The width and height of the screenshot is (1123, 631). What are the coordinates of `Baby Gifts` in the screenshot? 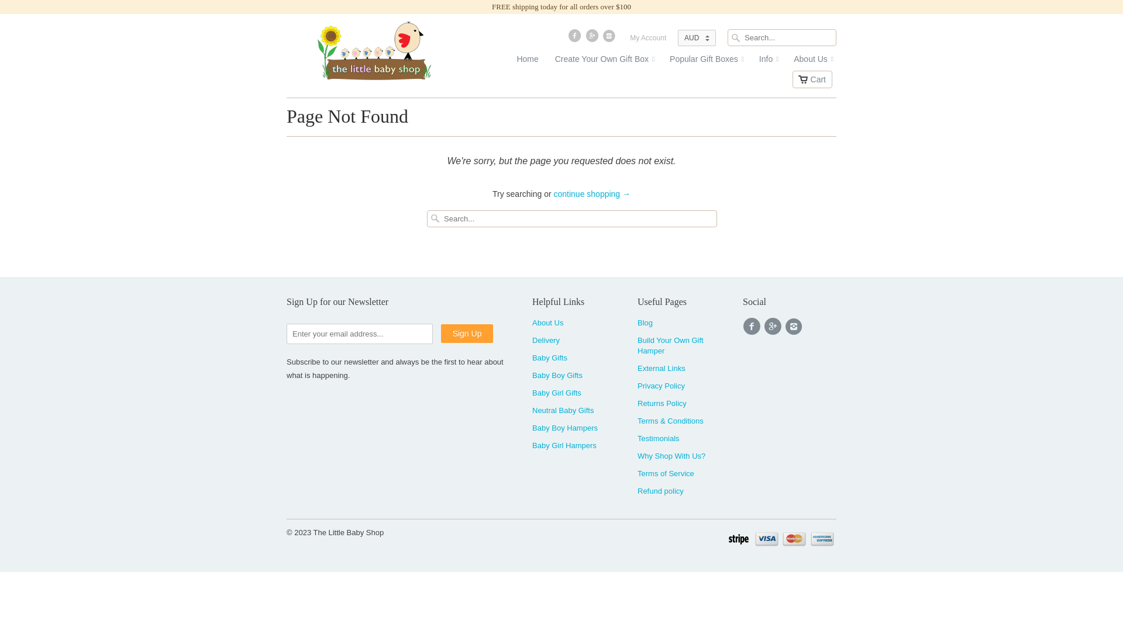 It's located at (550, 358).